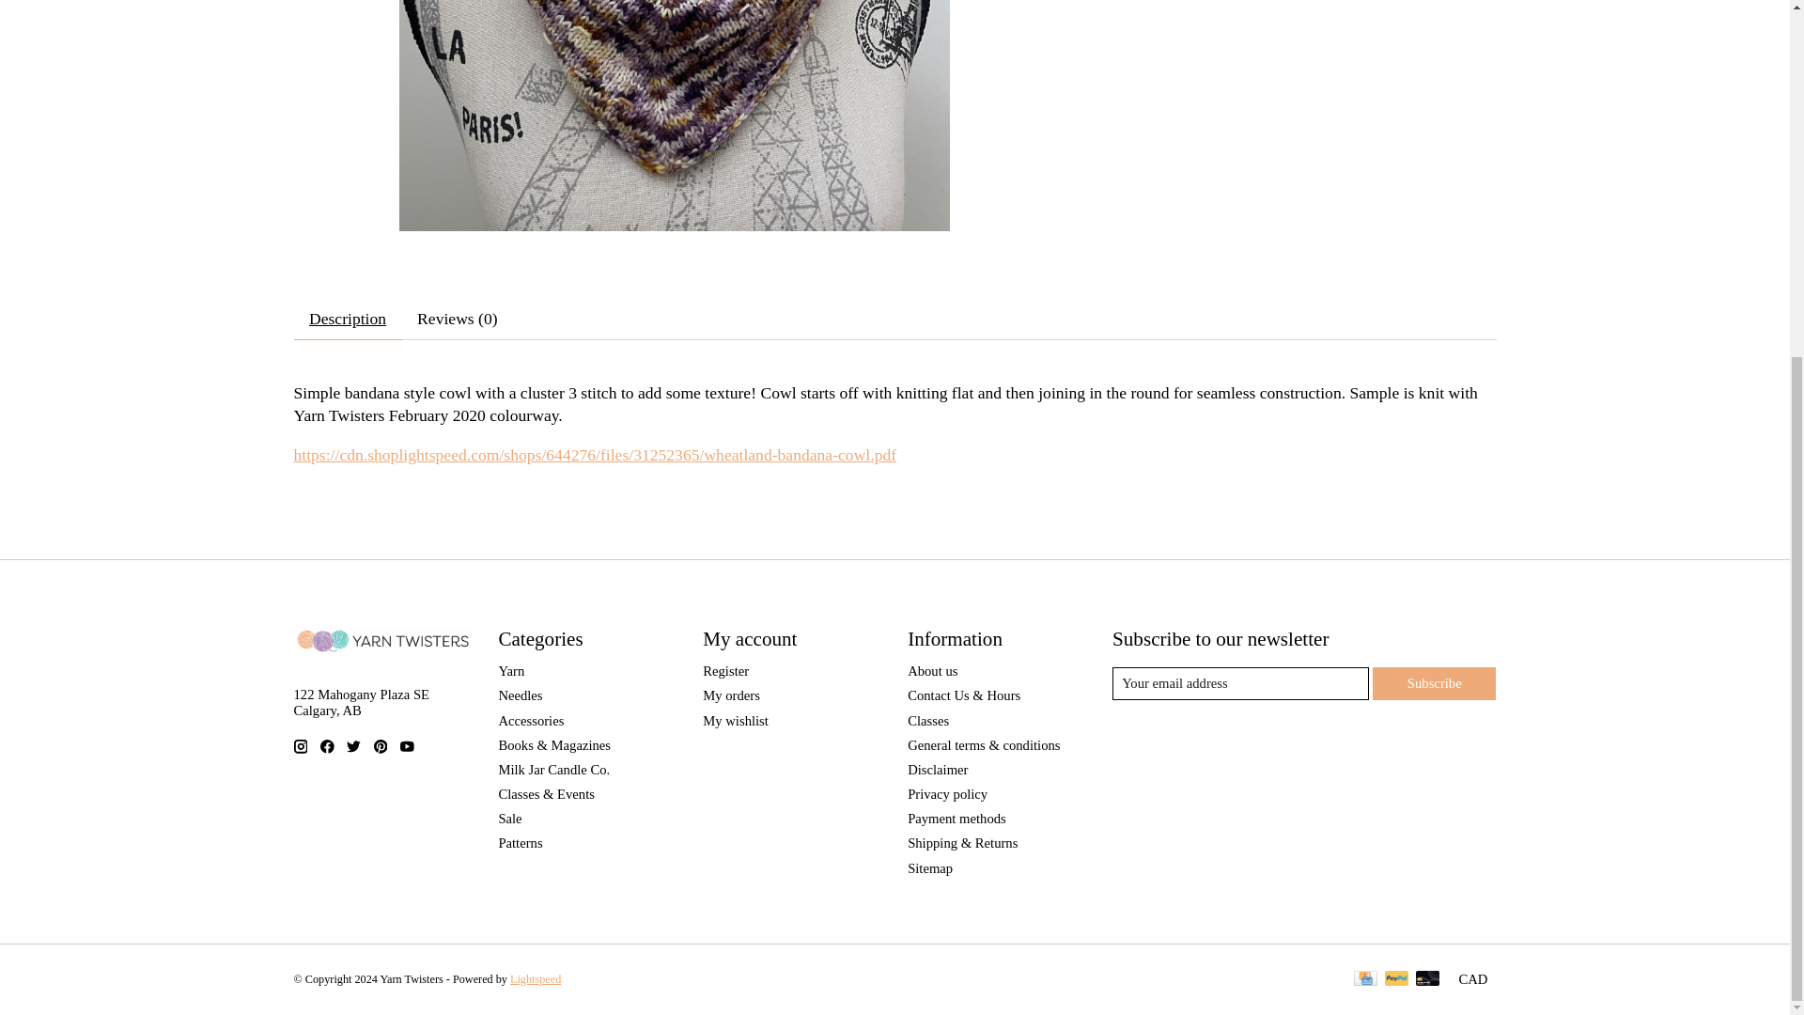 The width and height of the screenshot is (1804, 1015). What do you see at coordinates (735, 721) in the screenshot?
I see `My wishlist` at bounding box center [735, 721].